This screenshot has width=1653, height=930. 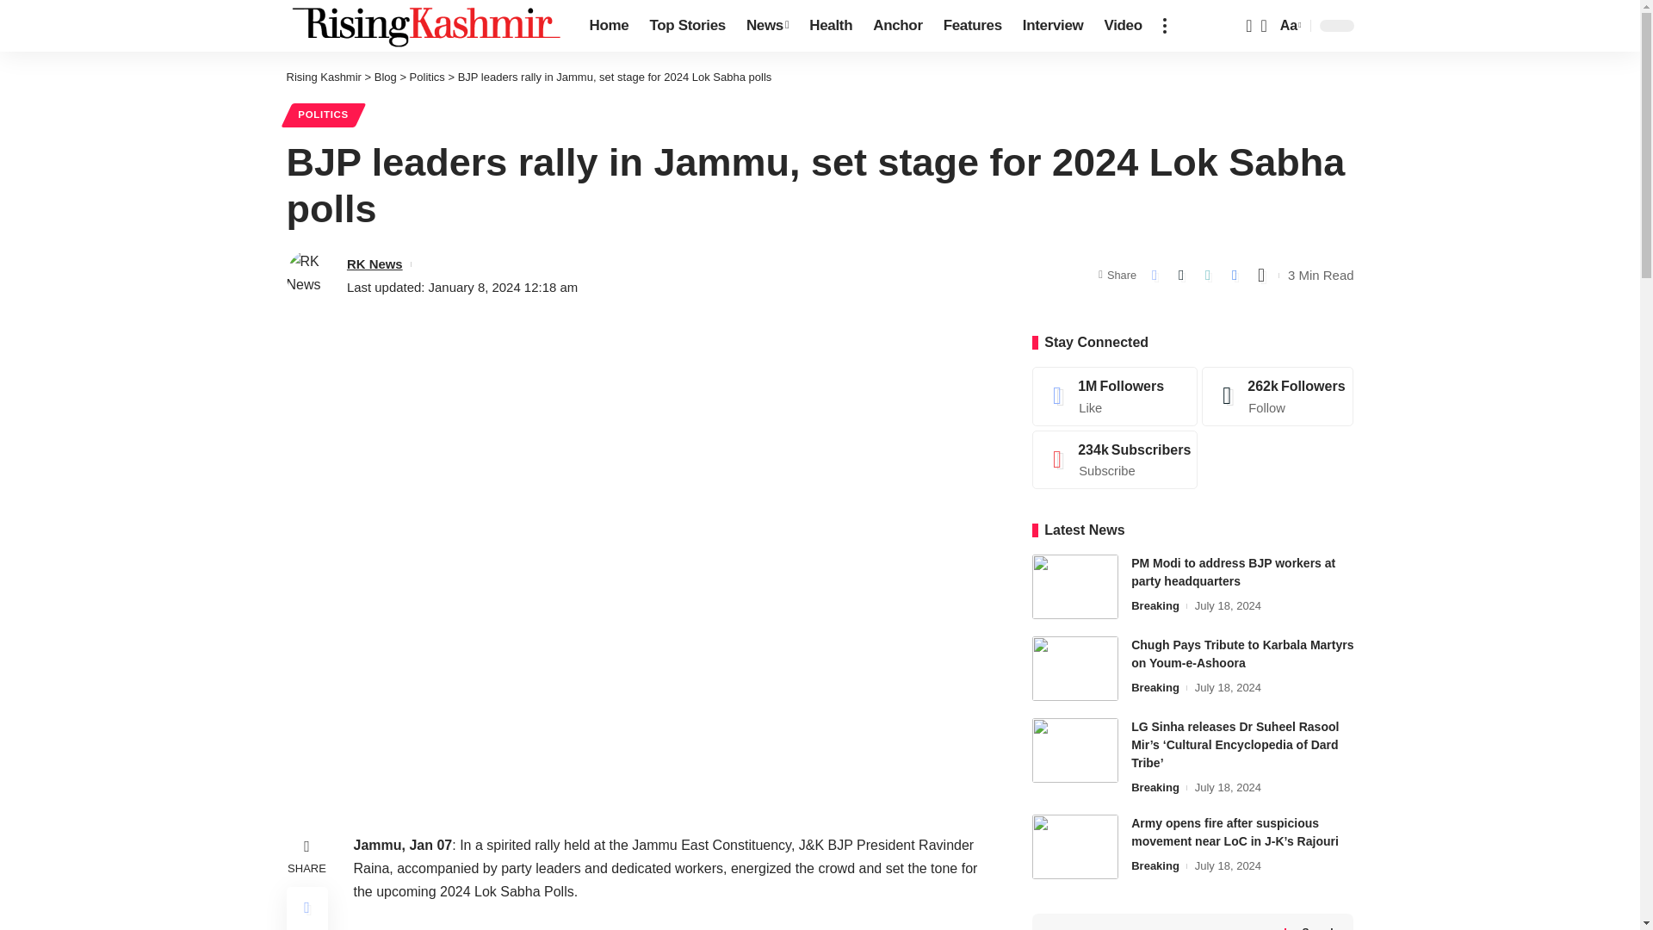 What do you see at coordinates (323, 77) in the screenshot?
I see `Go to Rising Kashmir.` at bounding box center [323, 77].